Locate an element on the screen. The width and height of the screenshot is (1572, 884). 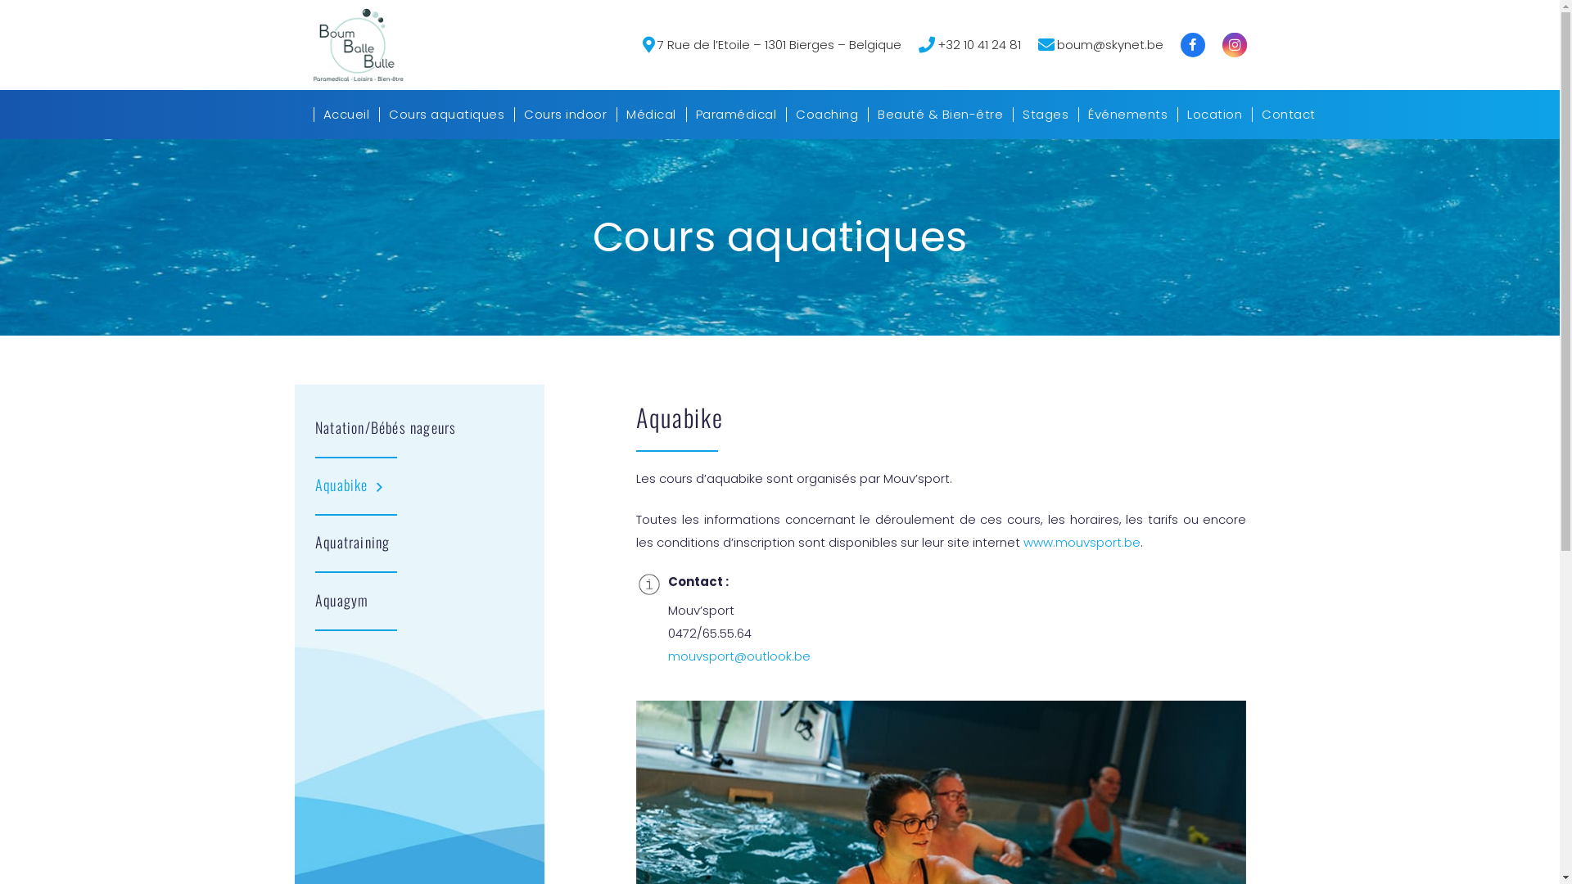
mouvsport@outlook.be is located at coordinates (739, 656).